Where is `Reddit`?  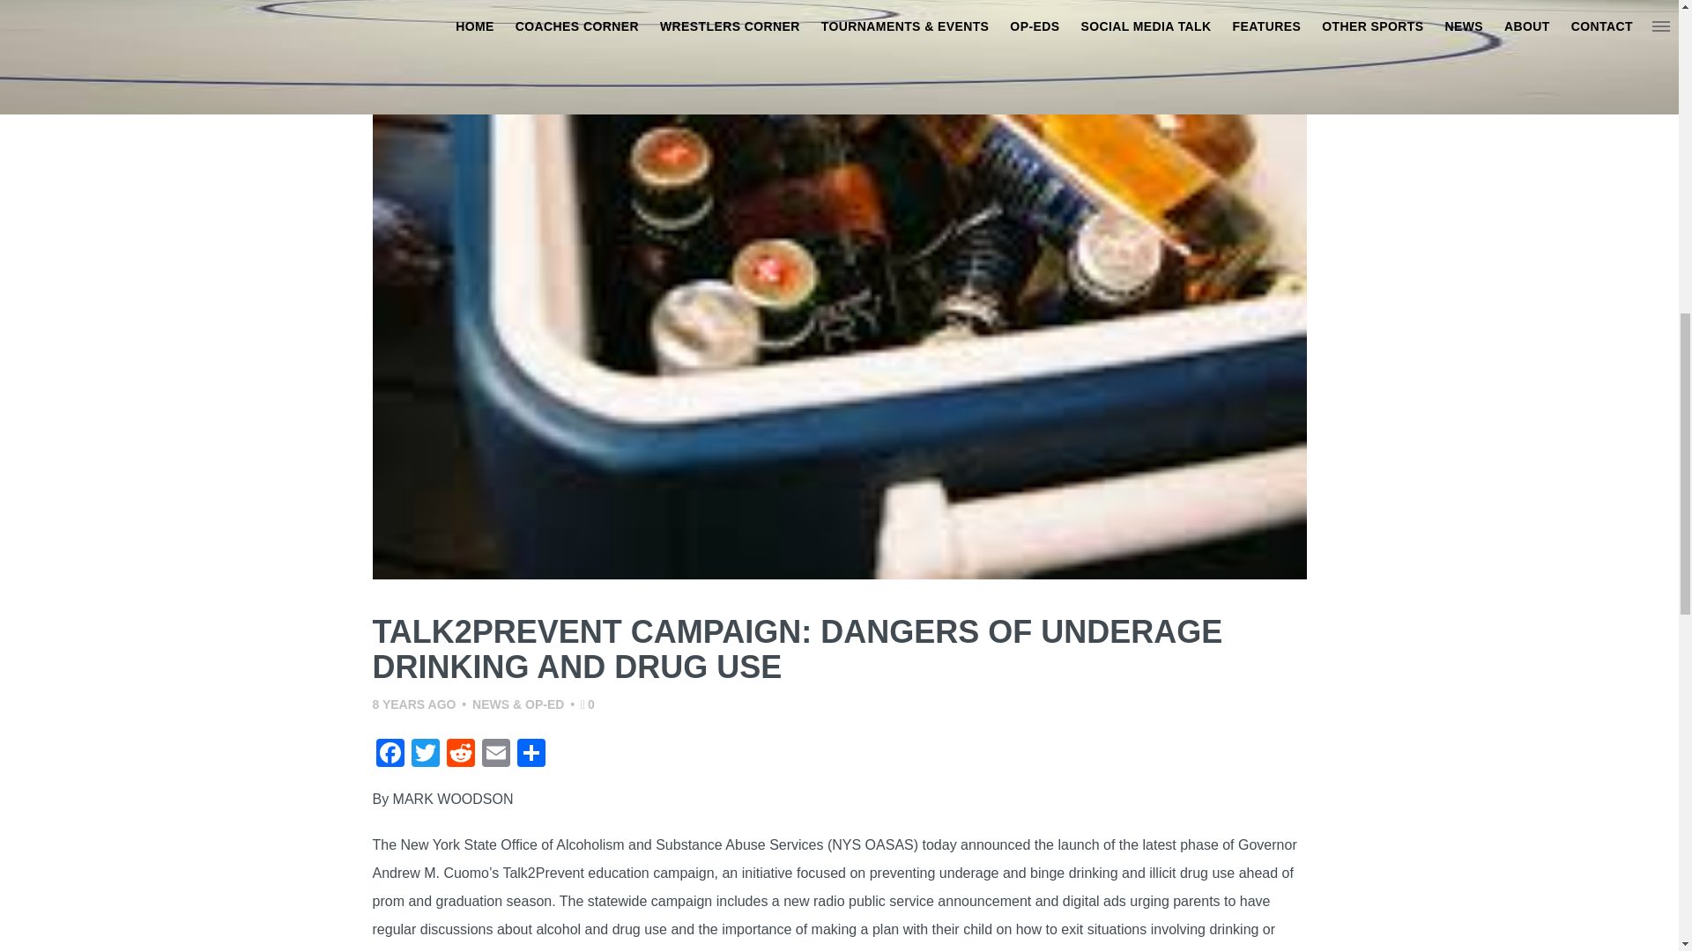 Reddit is located at coordinates (459, 755).